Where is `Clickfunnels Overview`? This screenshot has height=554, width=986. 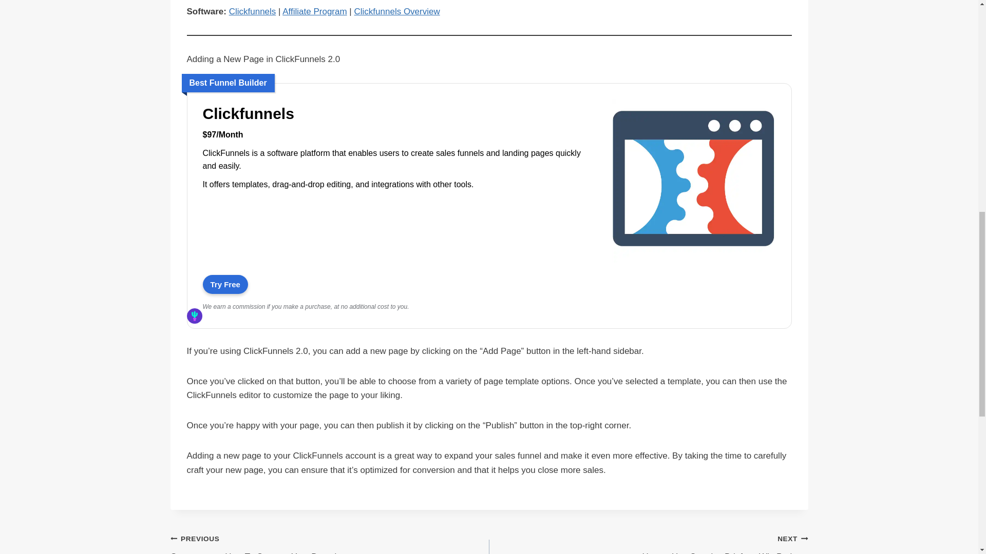
Clickfunnels Overview is located at coordinates (396, 11).